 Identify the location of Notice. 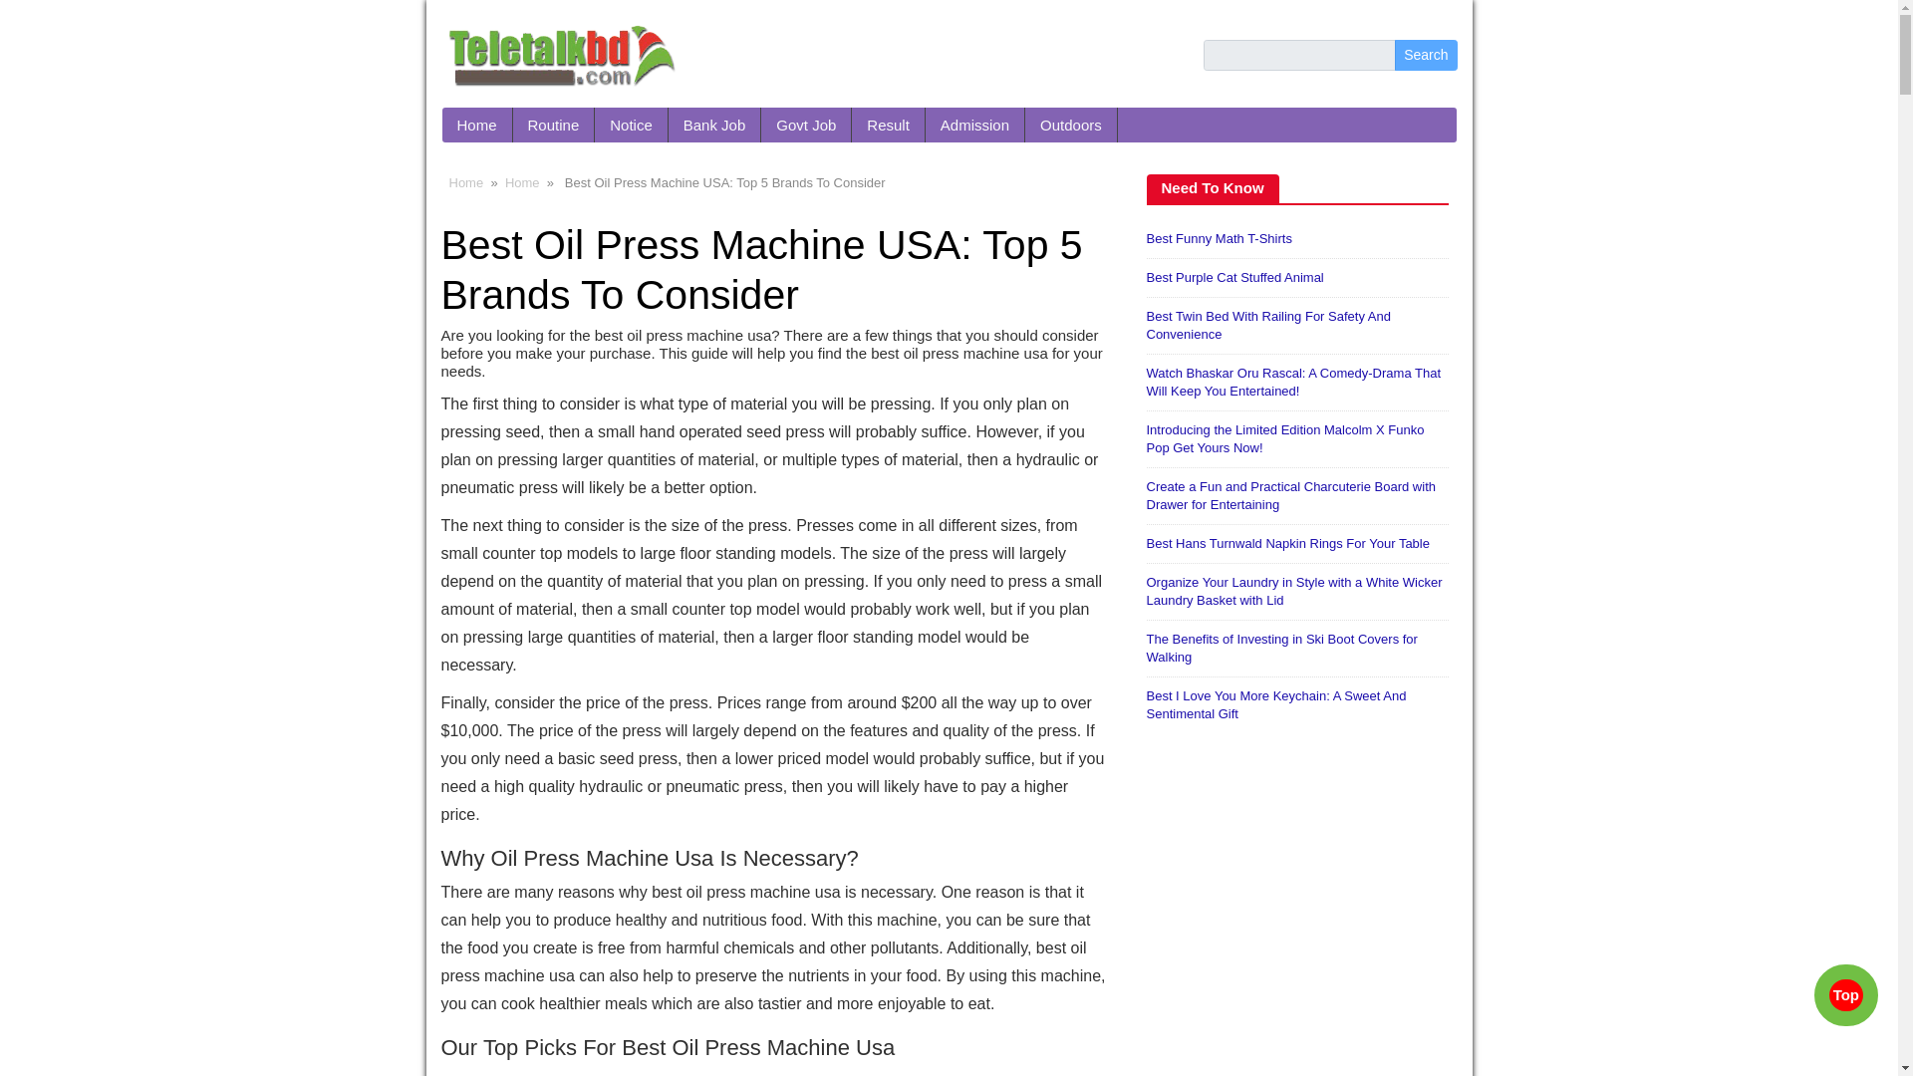
(632, 125).